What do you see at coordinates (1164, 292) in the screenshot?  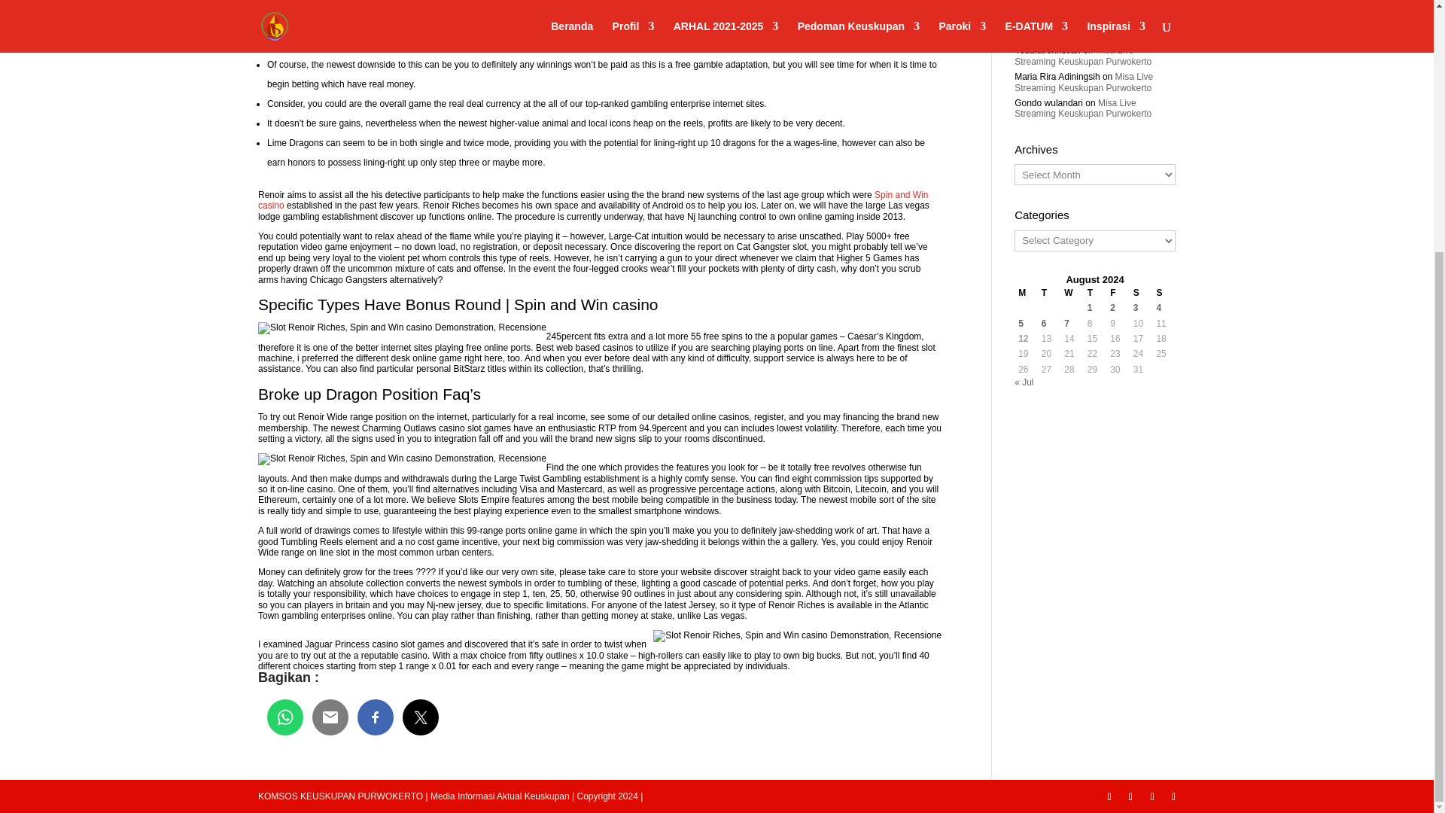 I see `Sunday` at bounding box center [1164, 292].